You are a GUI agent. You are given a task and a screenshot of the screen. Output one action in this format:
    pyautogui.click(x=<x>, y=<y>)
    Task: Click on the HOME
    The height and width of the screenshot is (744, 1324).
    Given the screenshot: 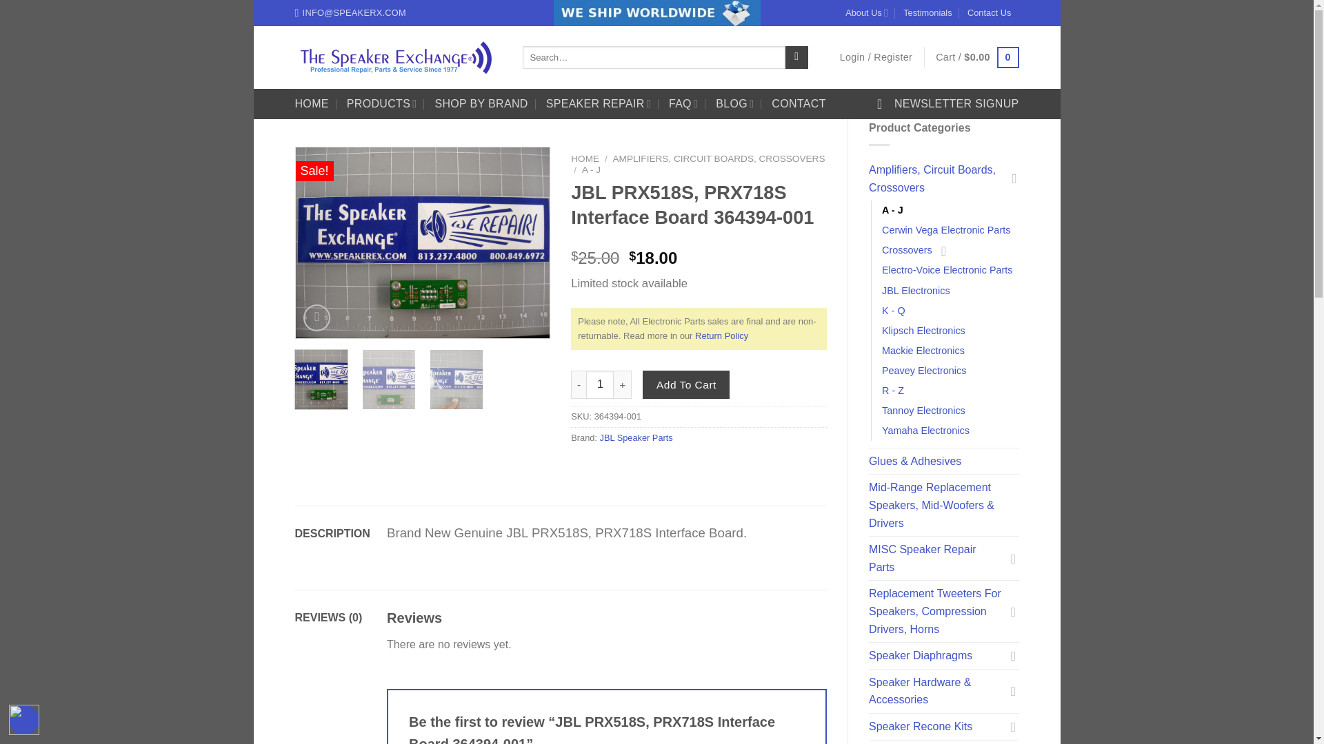 What is the action you would take?
    pyautogui.click(x=312, y=103)
    